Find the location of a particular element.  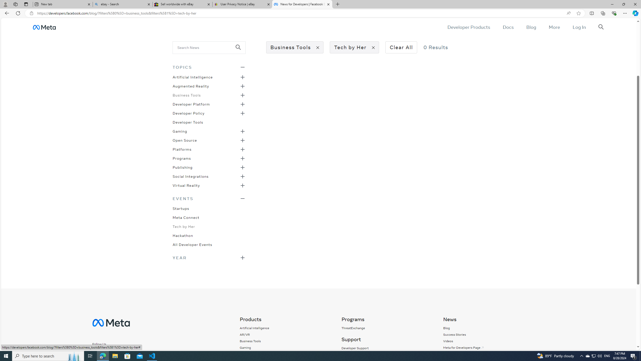

Class: _98ce is located at coordinates (240, 51).